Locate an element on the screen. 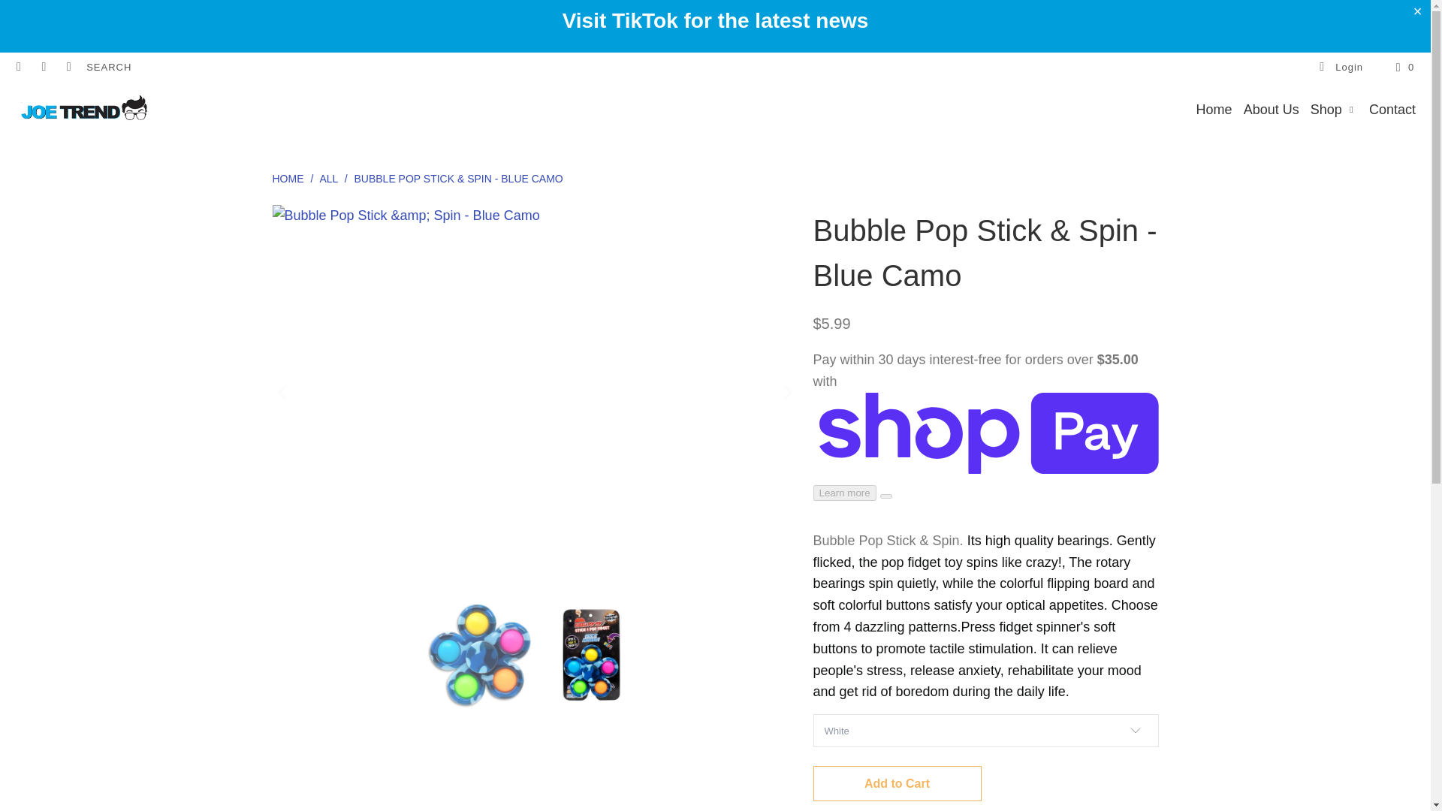  Login is located at coordinates (1340, 68).